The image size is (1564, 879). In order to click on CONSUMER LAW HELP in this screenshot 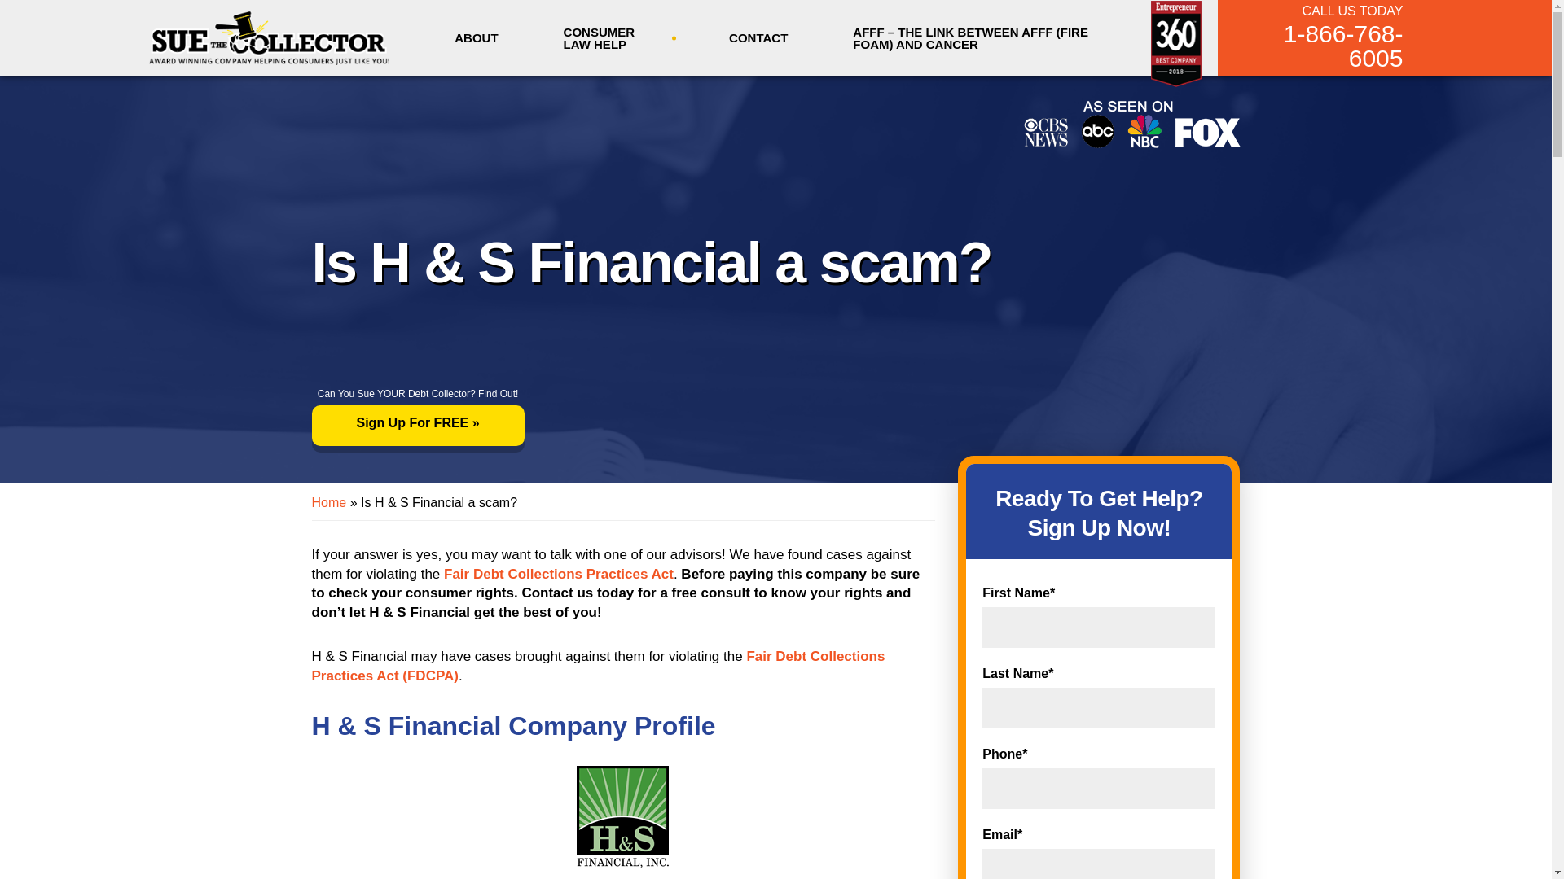, I will do `click(614, 41)`.